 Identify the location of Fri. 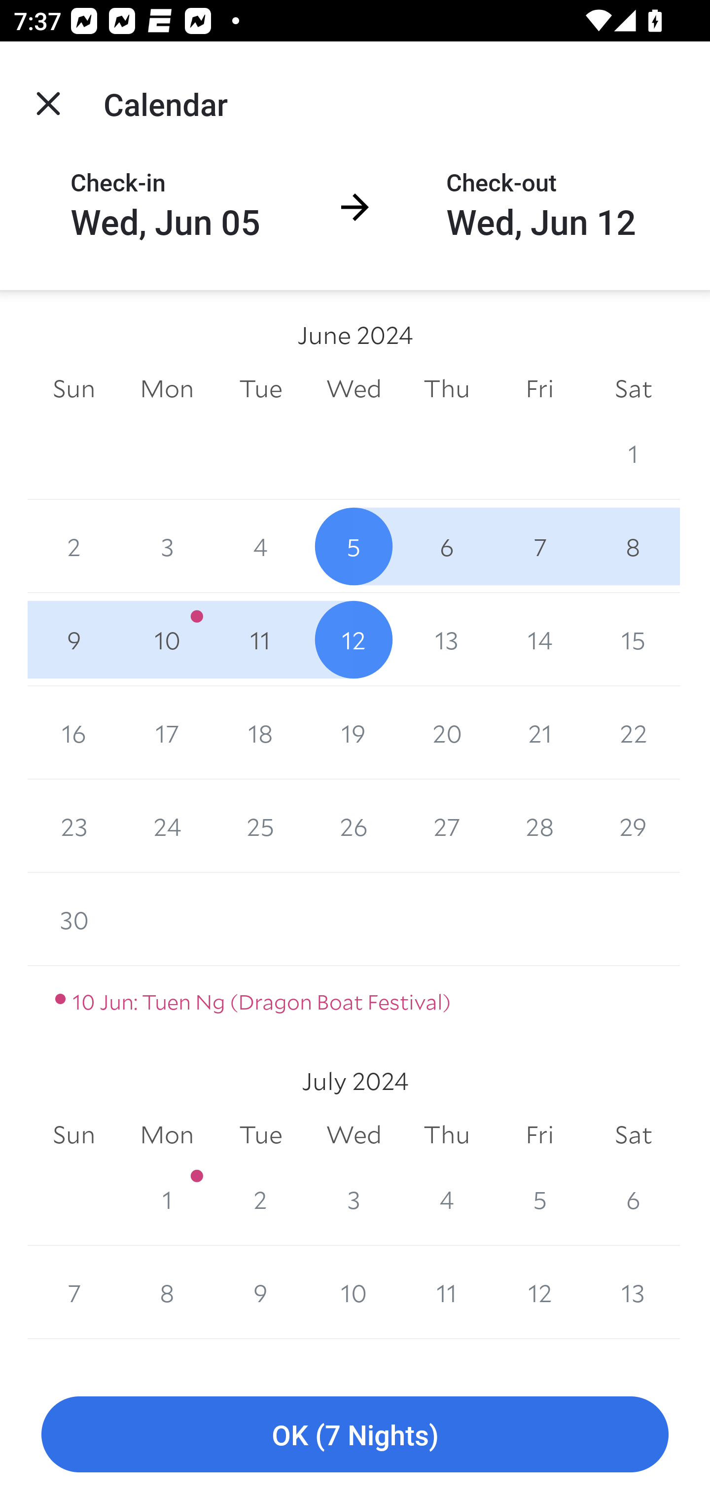
(539, 1134).